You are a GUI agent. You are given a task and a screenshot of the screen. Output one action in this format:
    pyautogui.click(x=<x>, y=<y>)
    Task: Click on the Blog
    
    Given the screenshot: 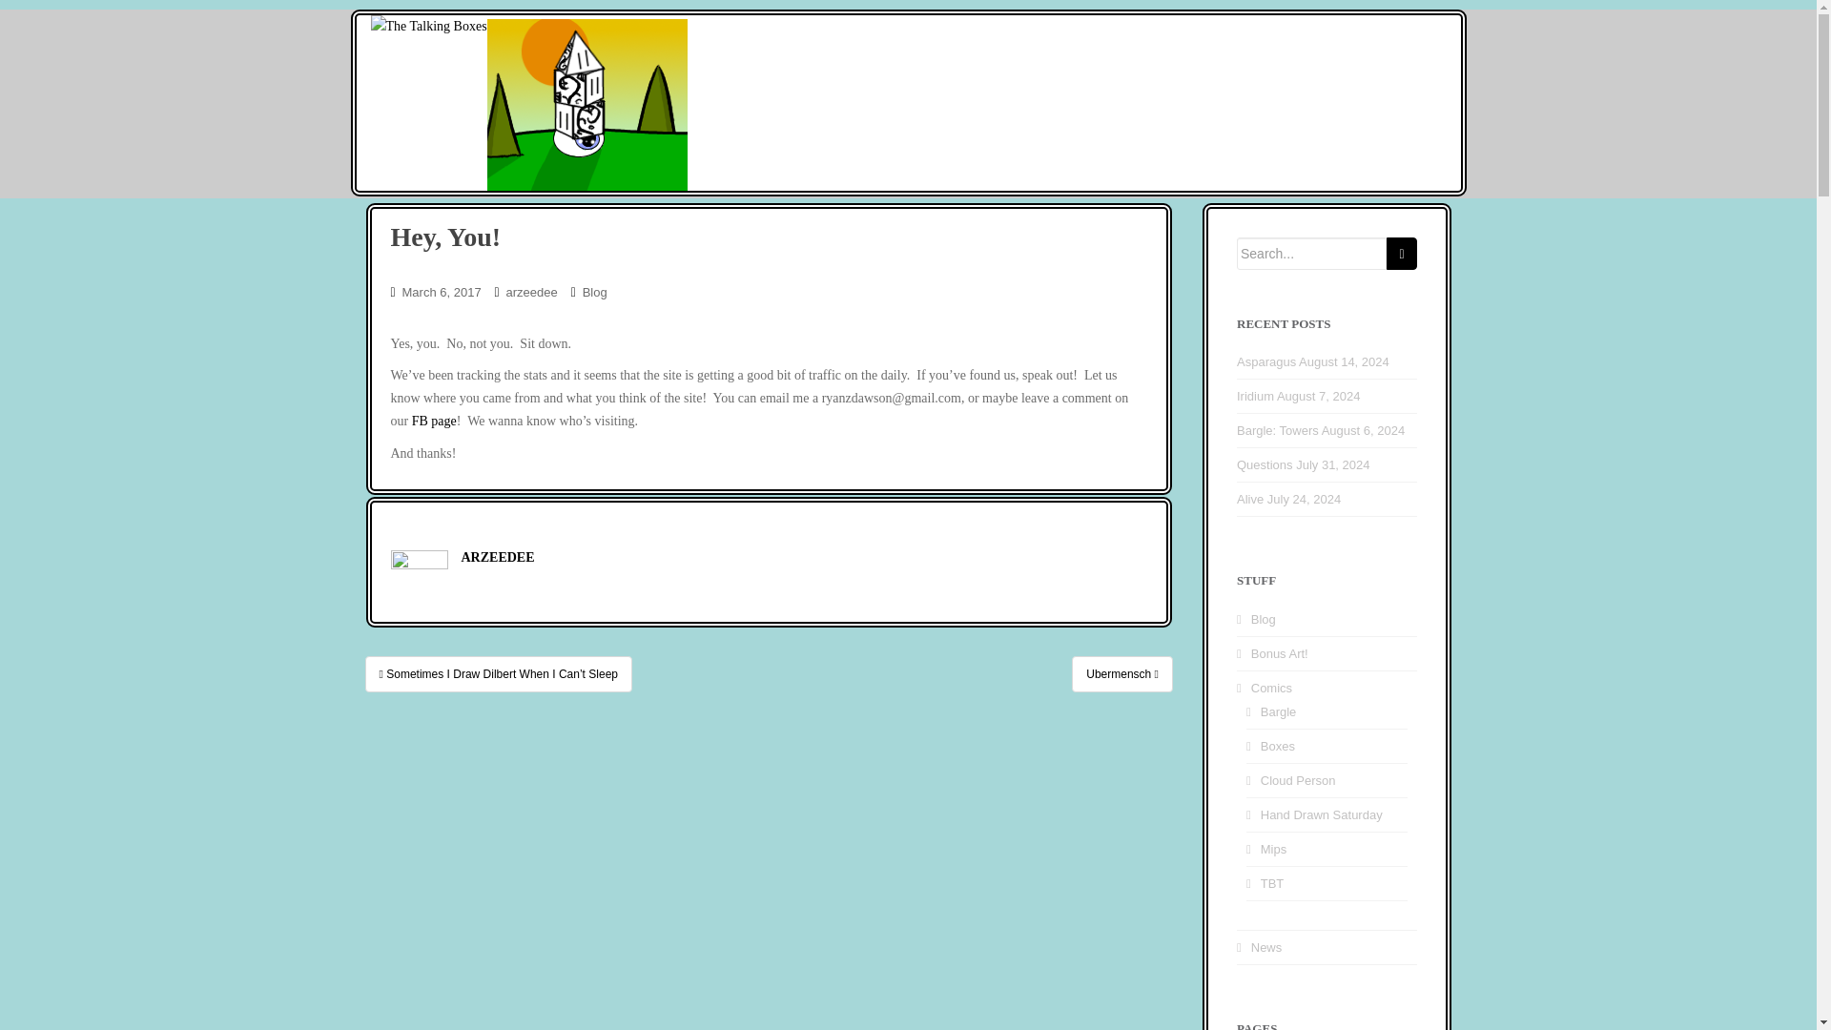 What is the action you would take?
    pyautogui.click(x=595, y=292)
    